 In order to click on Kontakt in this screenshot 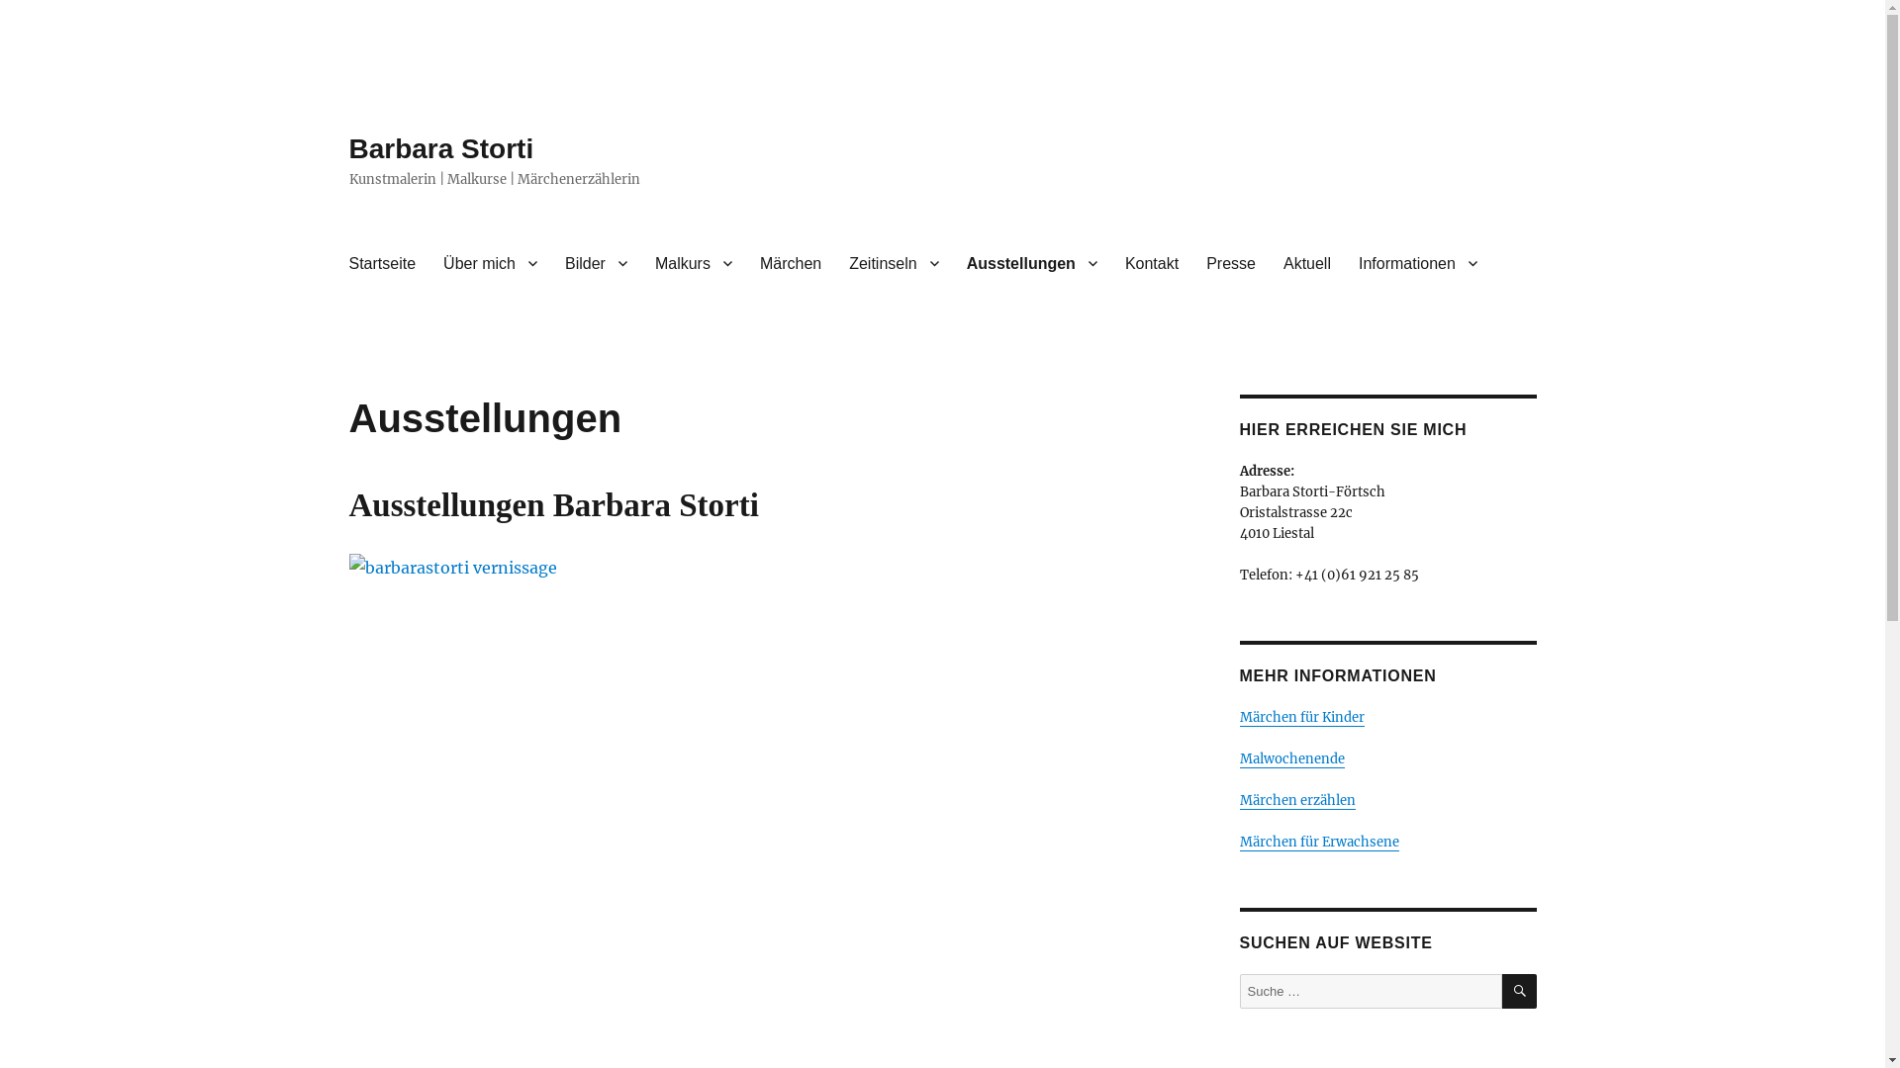, I will do `click(1152, 263)`.